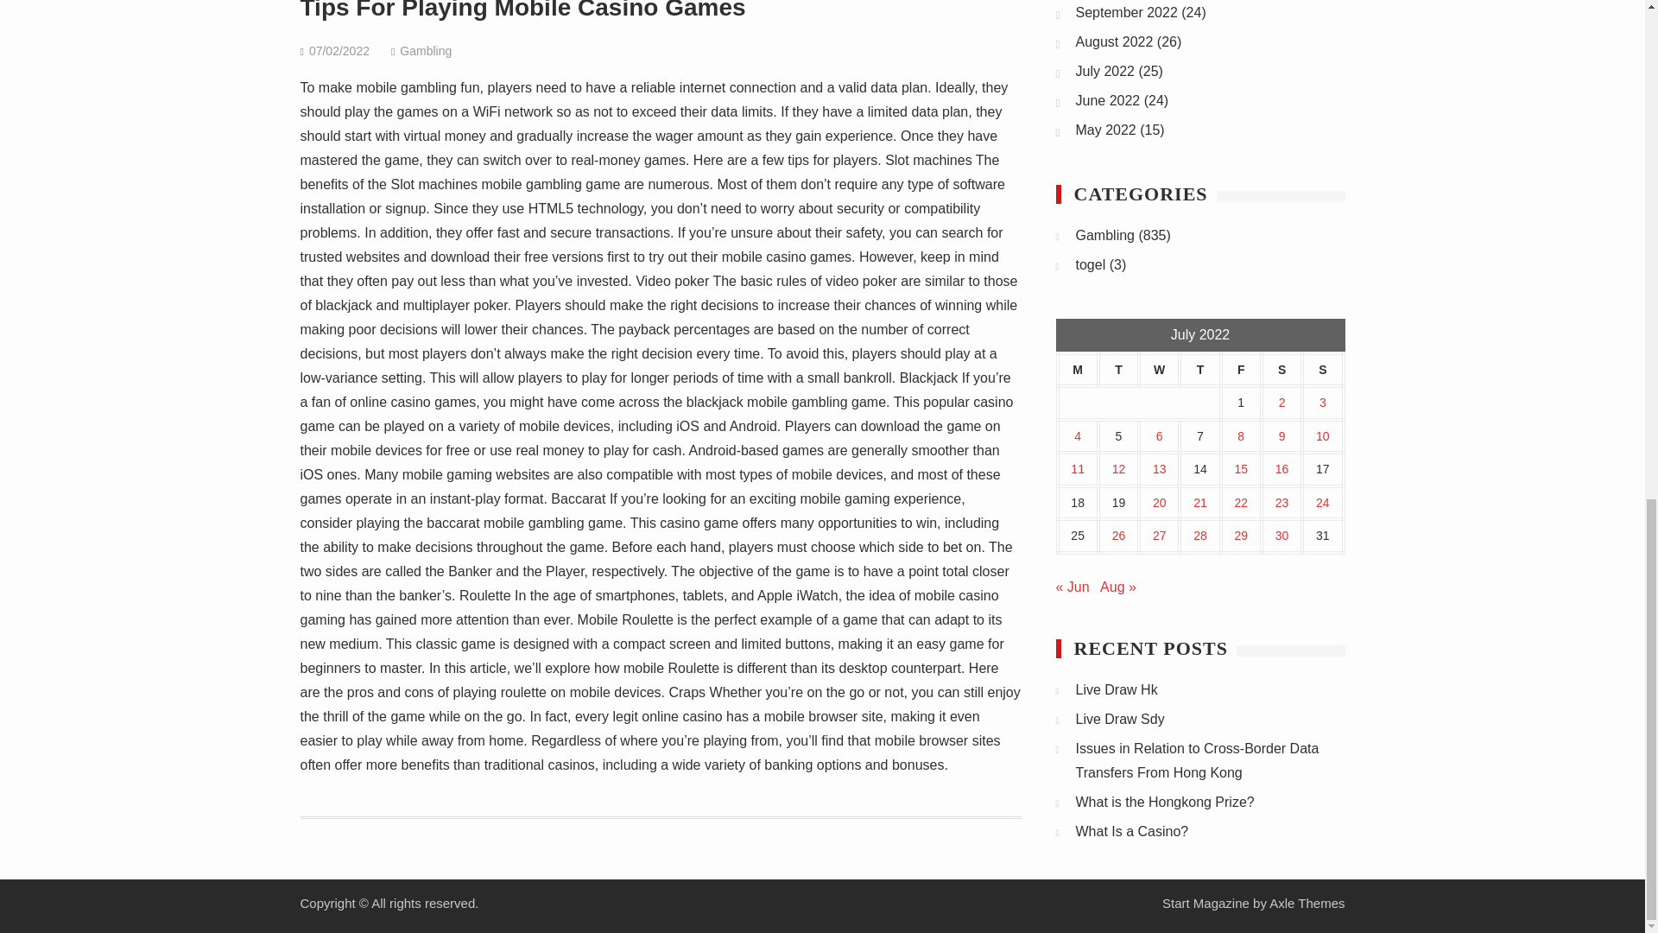 The image size is (1658, 933). What do you see at coordinates (1281, 370) in the screenshot?
I see `Saturday` at bounding box center [1281, 370].